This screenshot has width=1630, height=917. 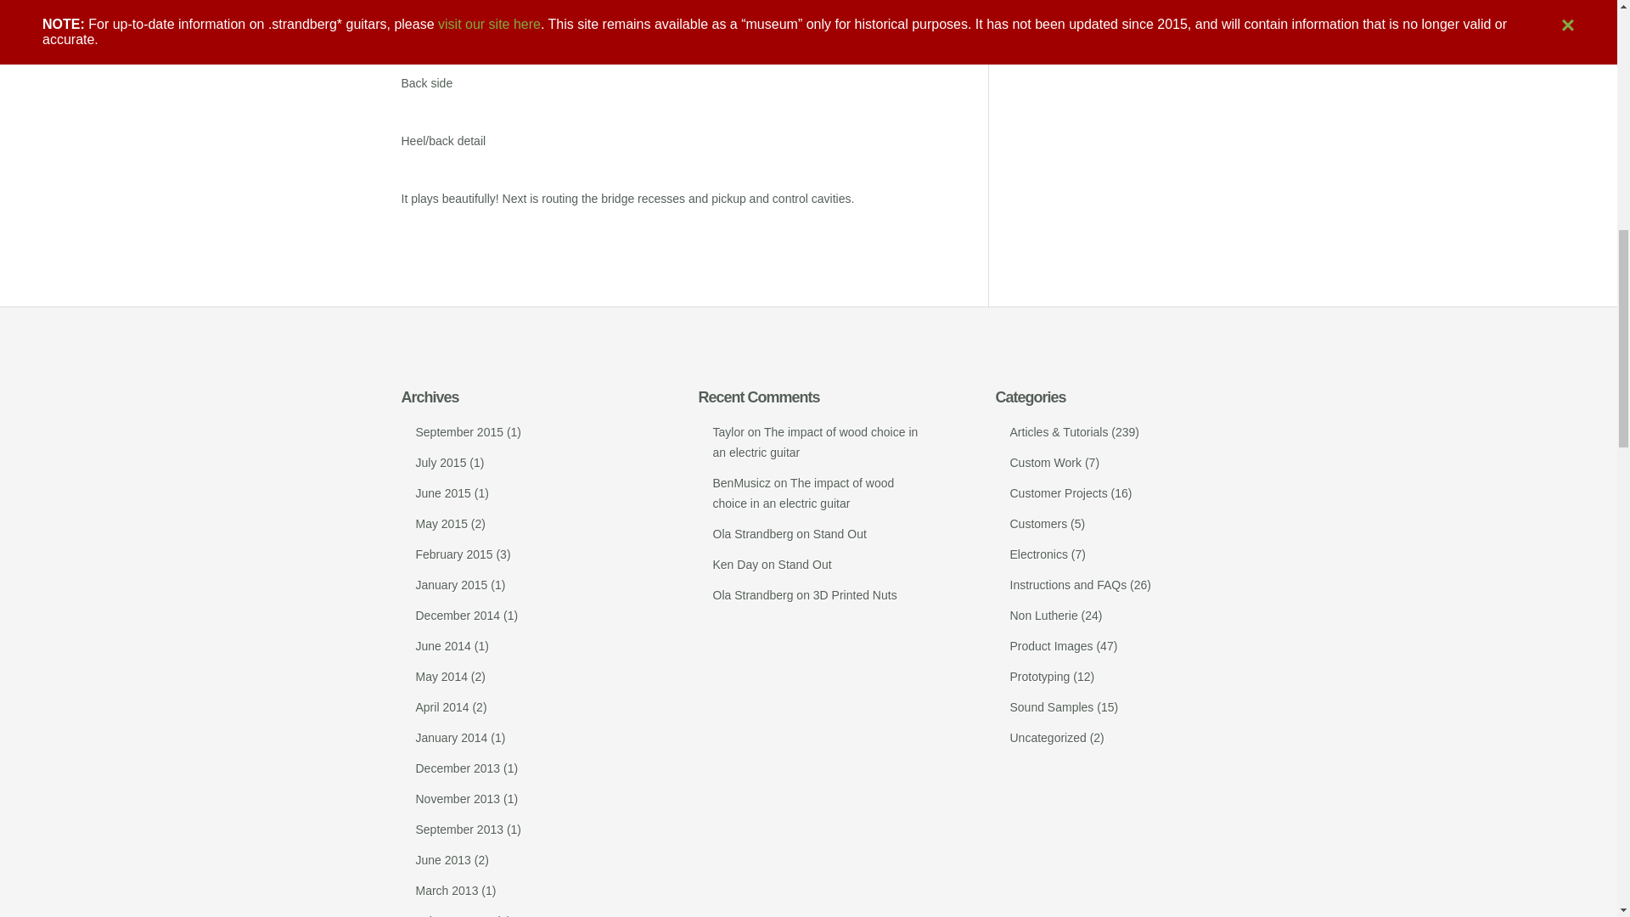 I want to click on December 2014, so click(x=458, y=616).